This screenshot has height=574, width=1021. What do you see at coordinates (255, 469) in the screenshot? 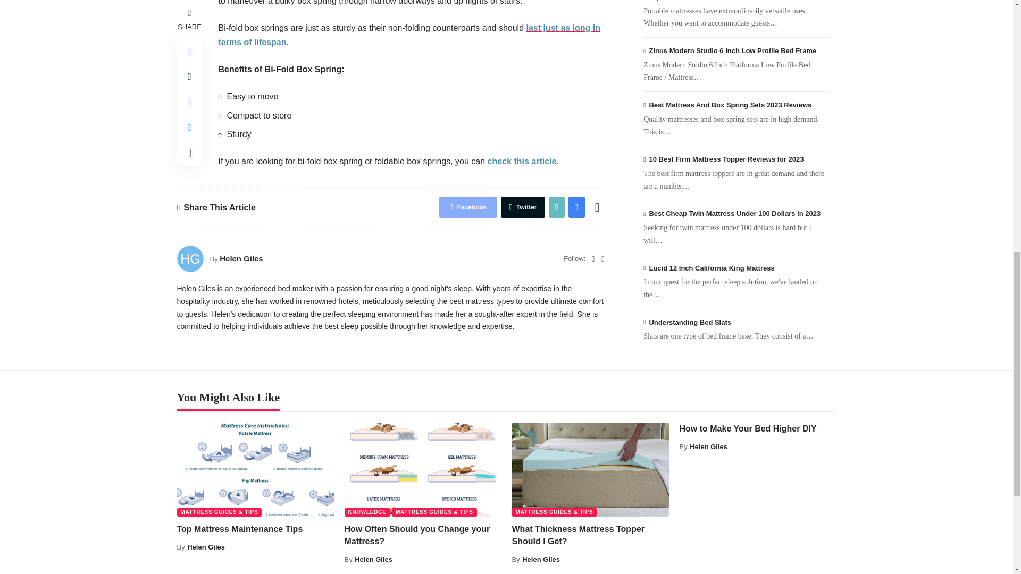
I see `Top Mattress Maintenance Tips` at bounding box center [255, 469].